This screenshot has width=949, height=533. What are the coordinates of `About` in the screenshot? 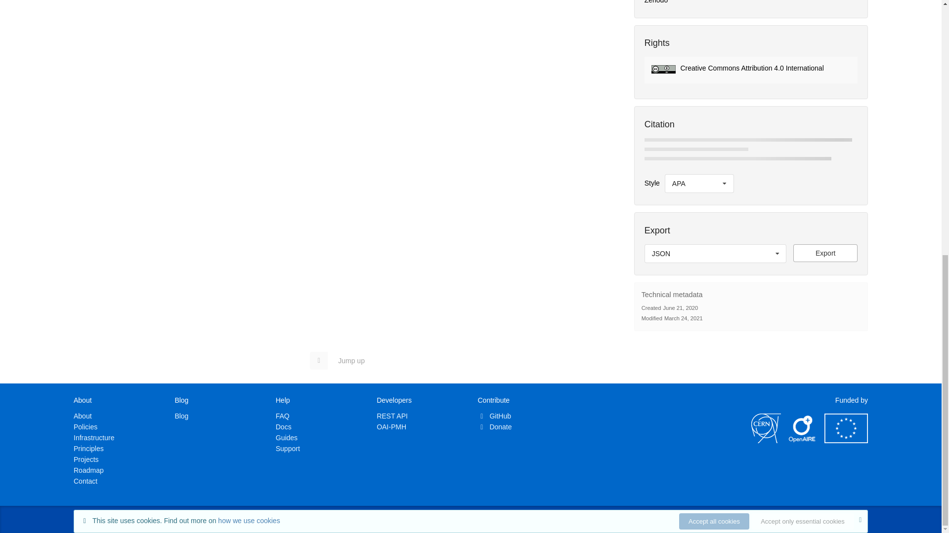 It's located at (83, 416).